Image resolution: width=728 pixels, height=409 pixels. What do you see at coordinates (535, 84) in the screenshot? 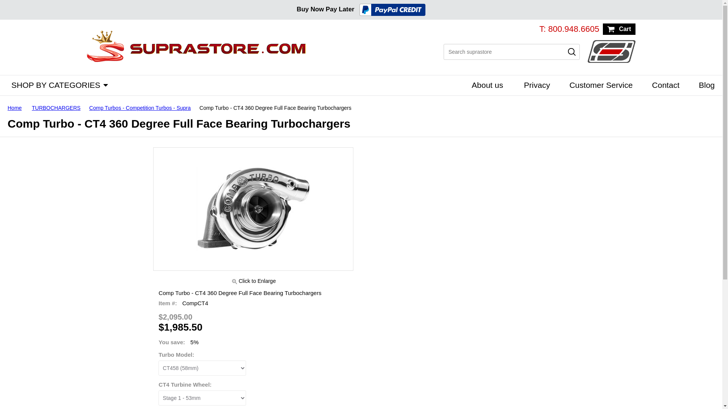
I see `Privacy` at bounding box center [535, 84].